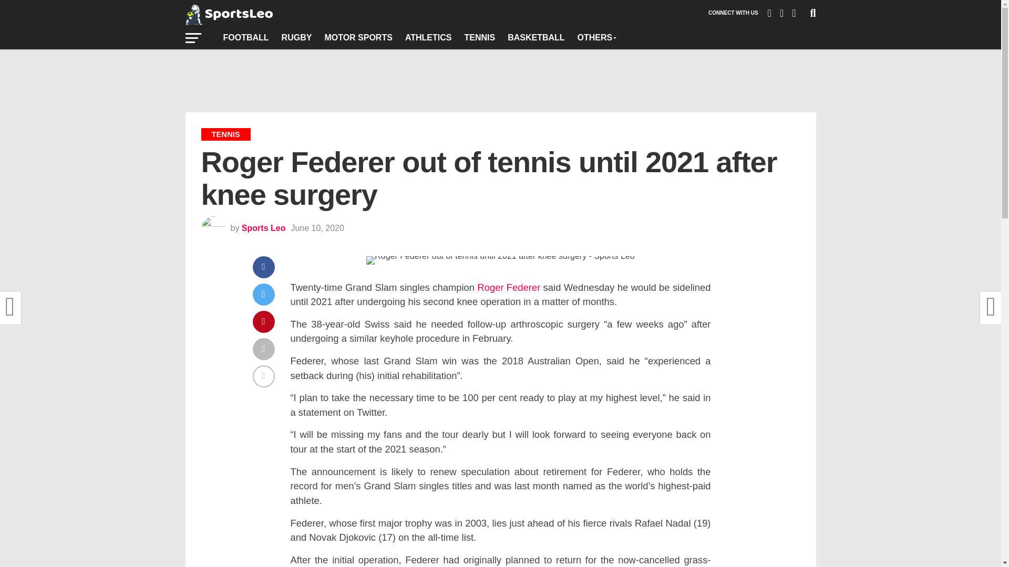  What do you see at coordinates (479, 37) in the screenshot?
I see `TENNIS` at bounding box center [479, 37].